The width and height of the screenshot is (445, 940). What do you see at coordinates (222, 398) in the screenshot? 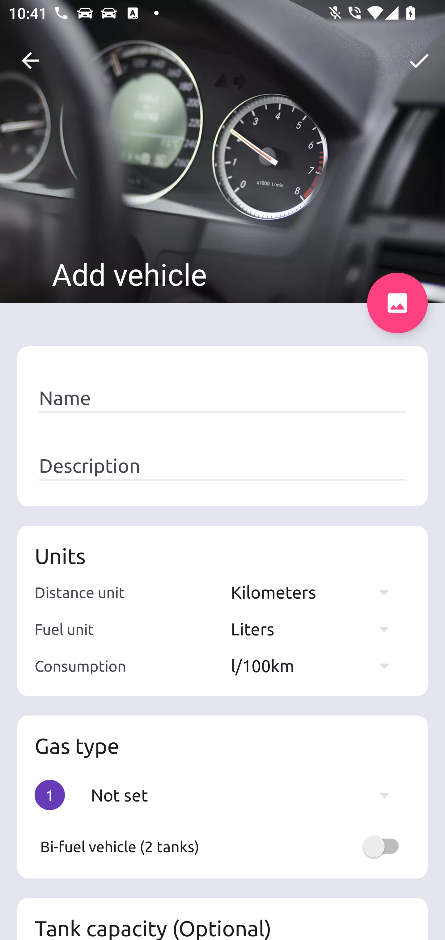
I see `Name` at bounding box center [222, 398].